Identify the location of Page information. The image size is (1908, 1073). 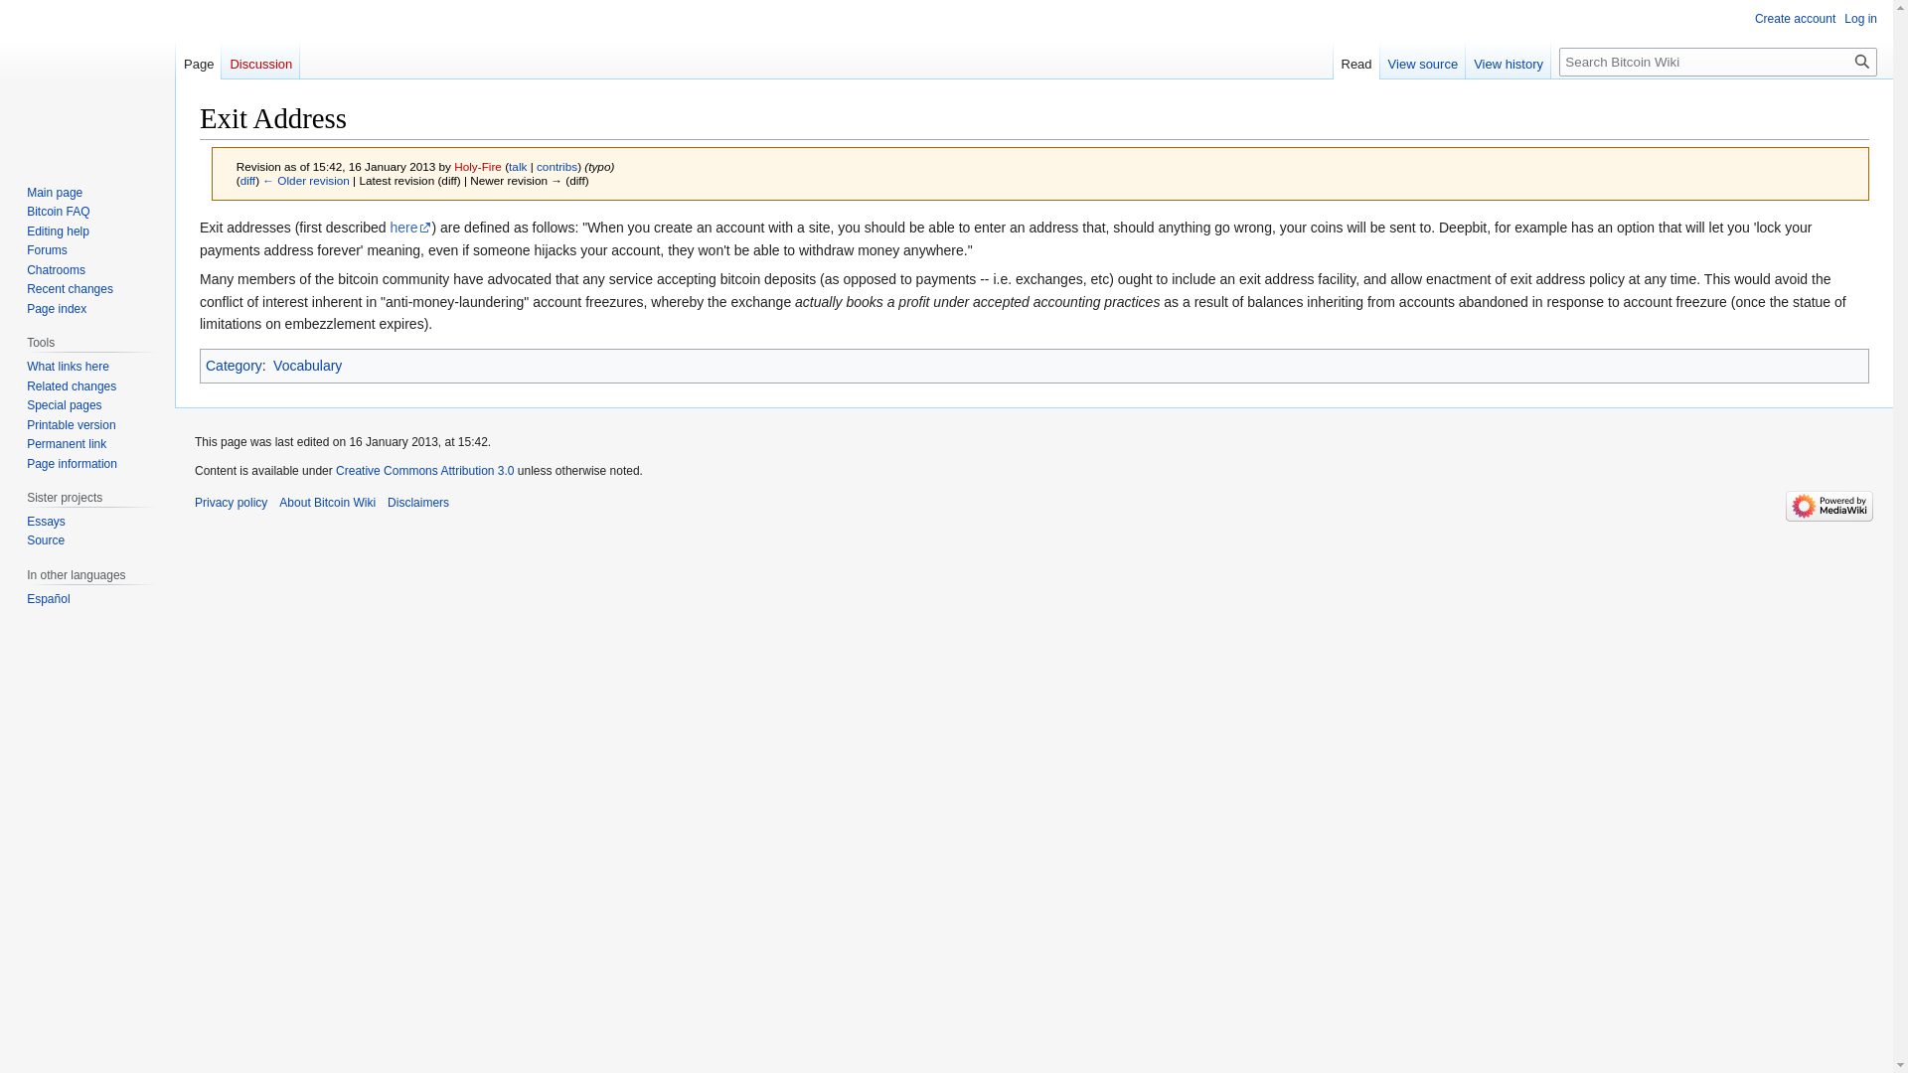
(72, 464).